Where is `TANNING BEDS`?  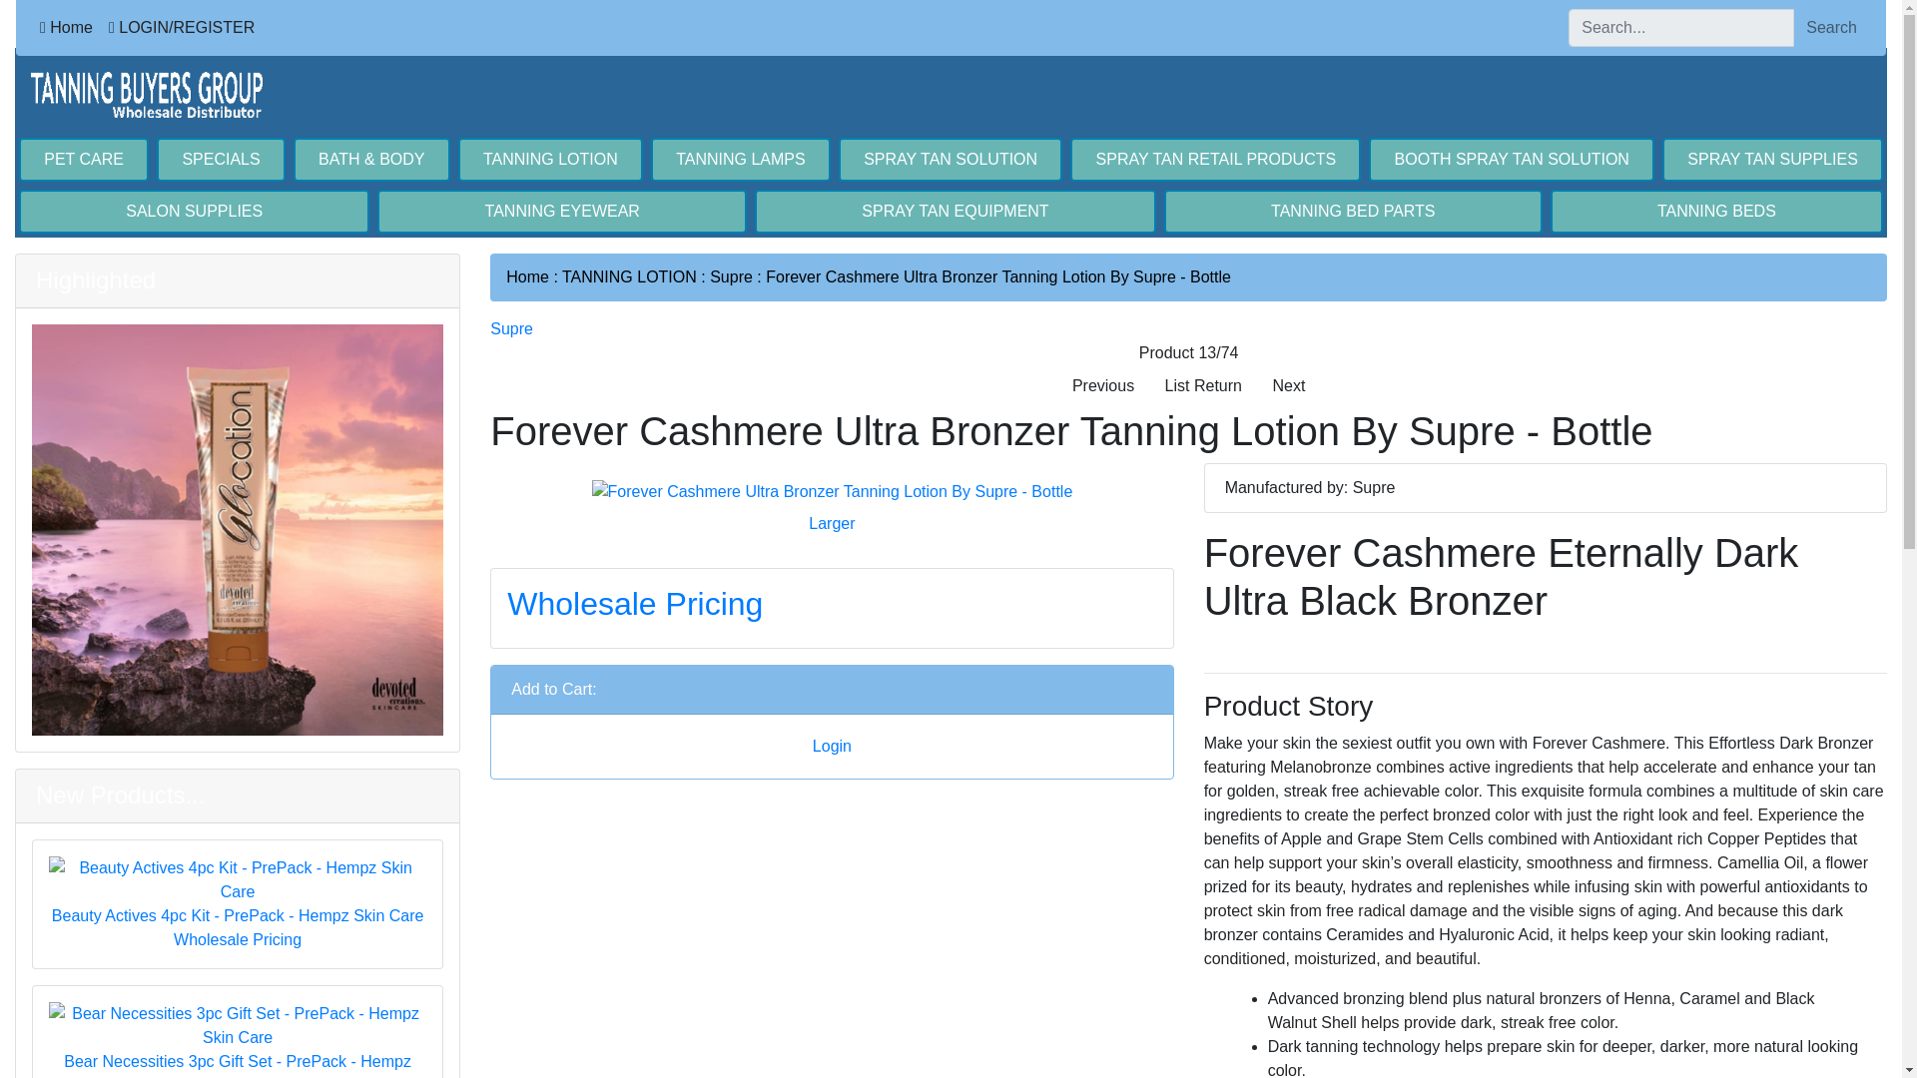 TANNING BEDS is located at coordinates (1716, 212).